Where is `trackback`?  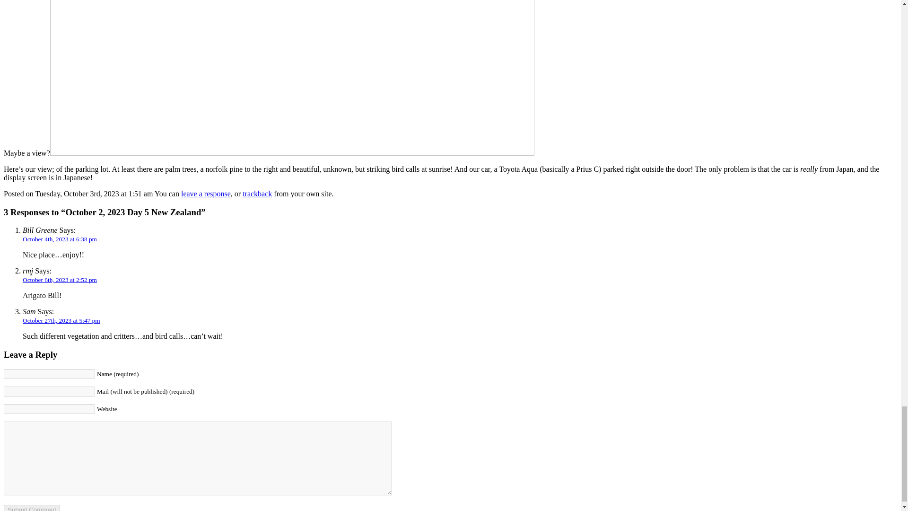 trackback is located at coordinates (257, 193).